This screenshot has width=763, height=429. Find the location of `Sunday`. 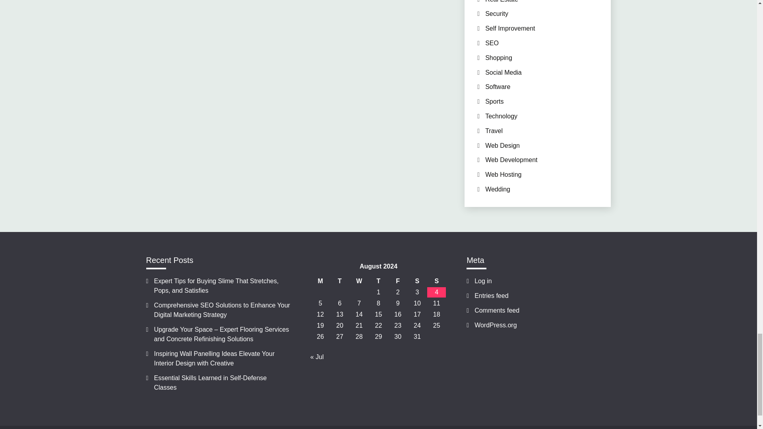

Sunday is located at coordinates (436, 281).